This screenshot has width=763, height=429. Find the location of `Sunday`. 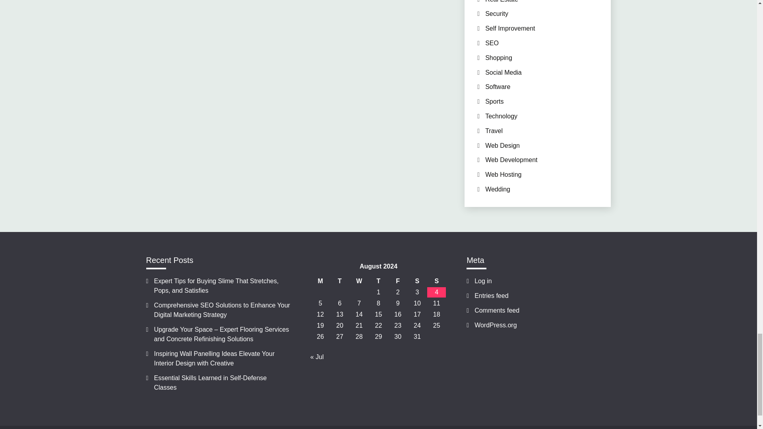

Sunday is located at coordinates (436, 281).